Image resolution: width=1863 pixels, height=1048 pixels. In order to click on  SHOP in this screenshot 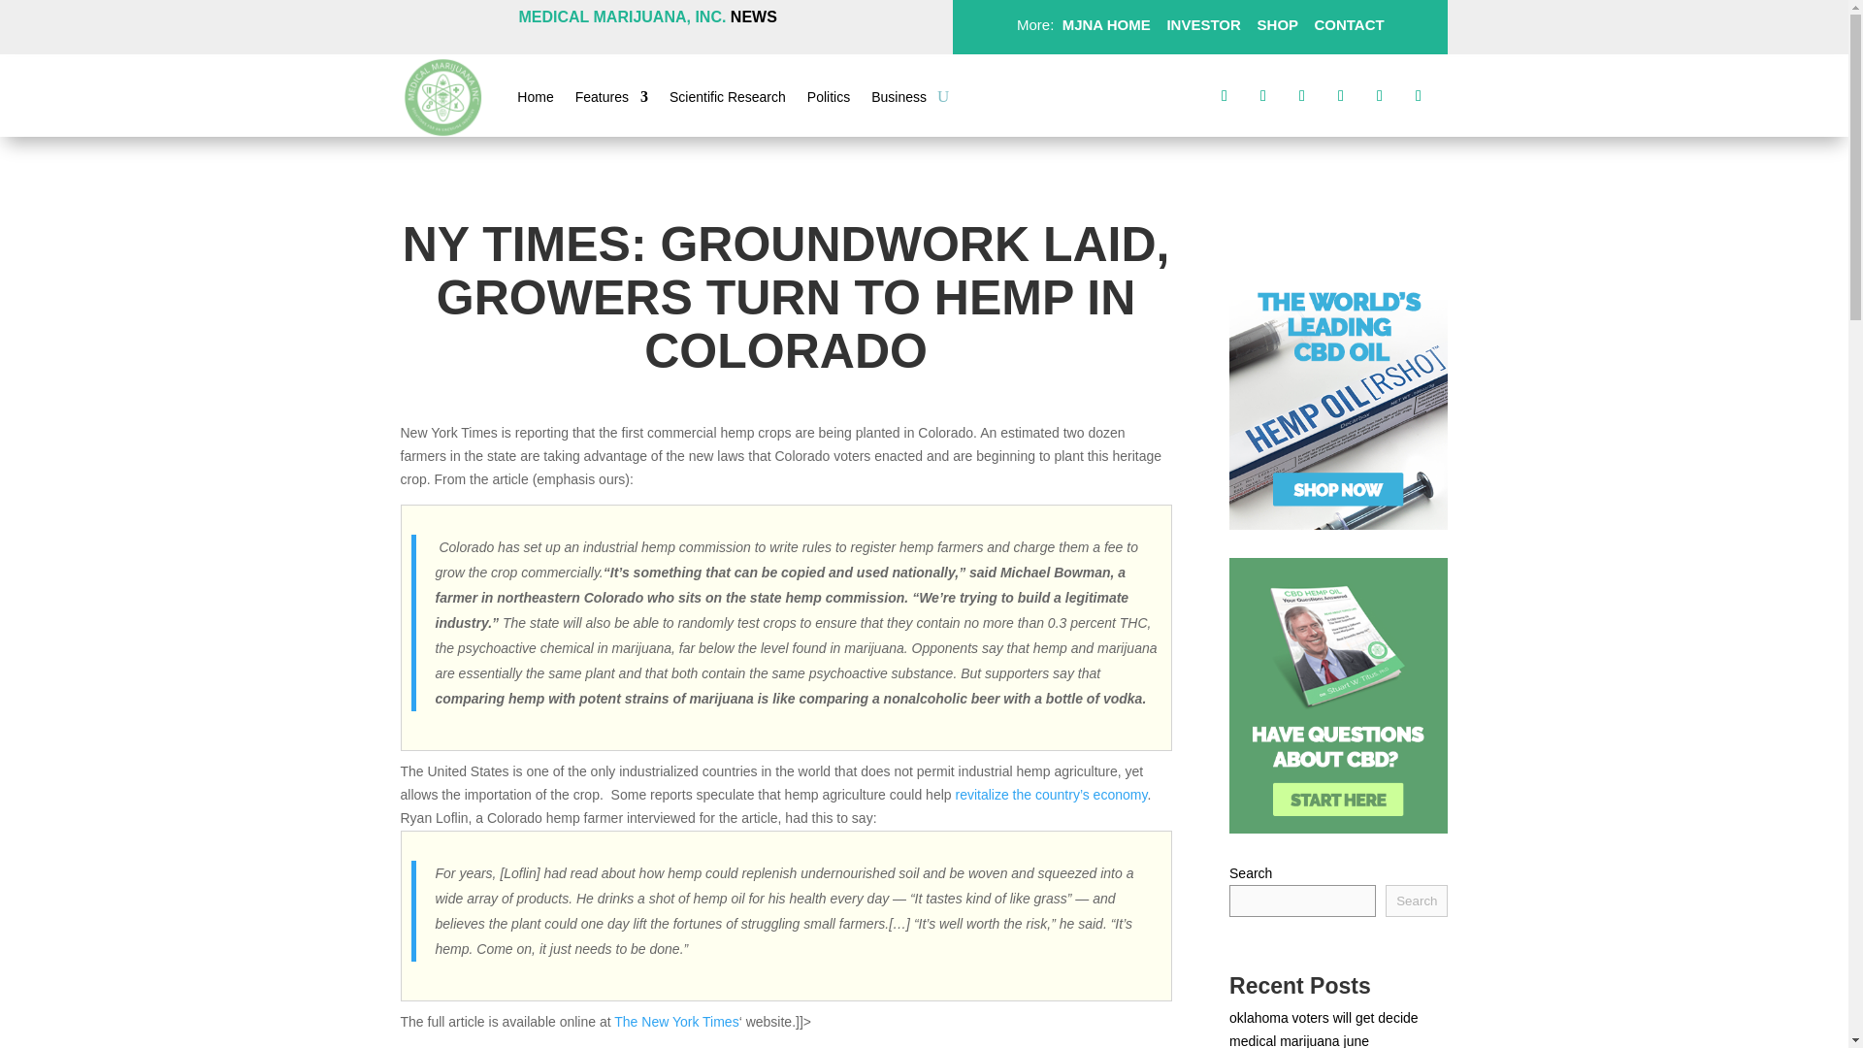, I will do `click(1274, 24)`.